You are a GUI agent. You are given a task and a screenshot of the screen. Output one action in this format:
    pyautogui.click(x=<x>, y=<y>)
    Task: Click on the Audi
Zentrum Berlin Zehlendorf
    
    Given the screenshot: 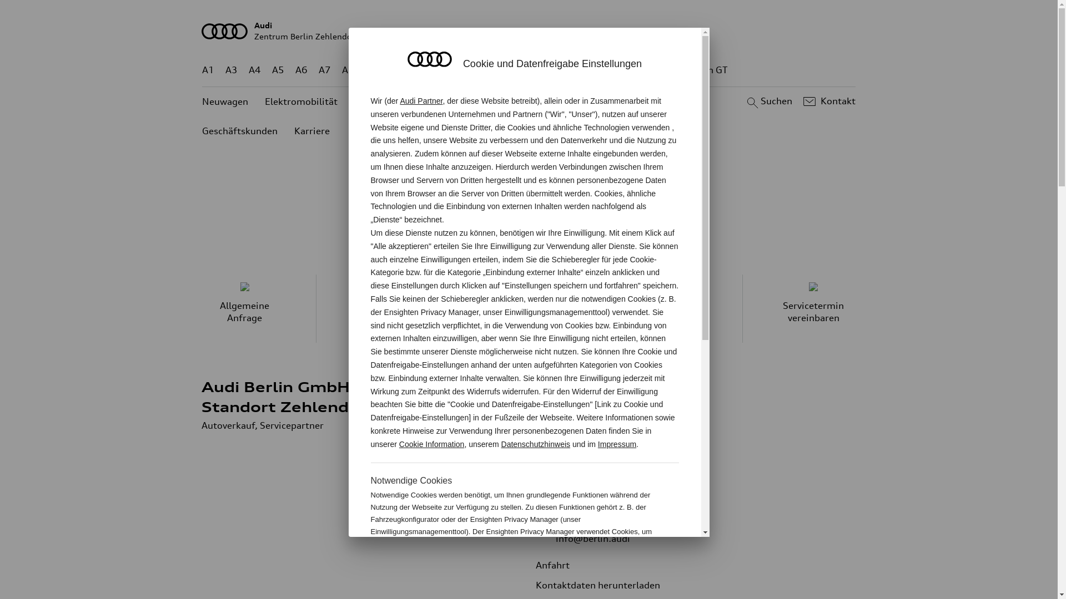 What is the action you would take?
    pyautogui.click(x=529, y=31)
    